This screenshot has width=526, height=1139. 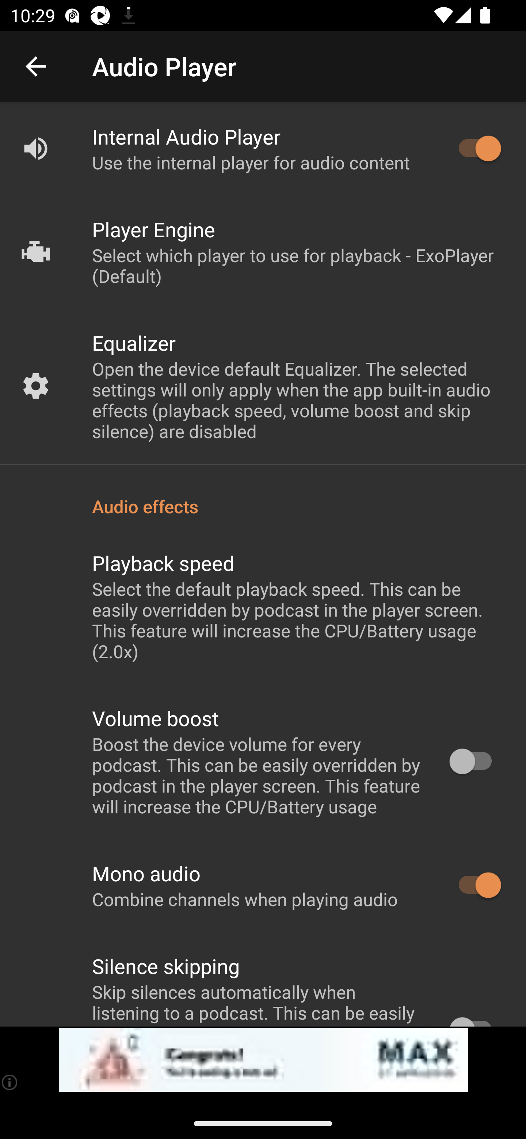 What do you see at coordinates (10, 1082) in the screenshot?
I see `(i)` at bounding box center [10, 1082].